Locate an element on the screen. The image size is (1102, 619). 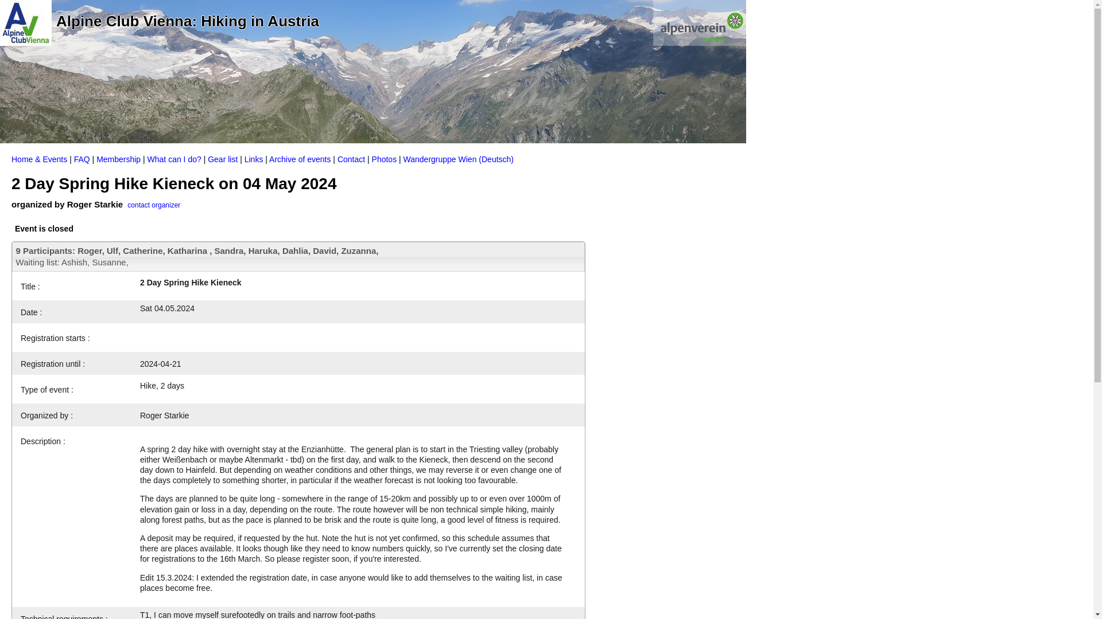
Contact is located at coordinates (351, 159).